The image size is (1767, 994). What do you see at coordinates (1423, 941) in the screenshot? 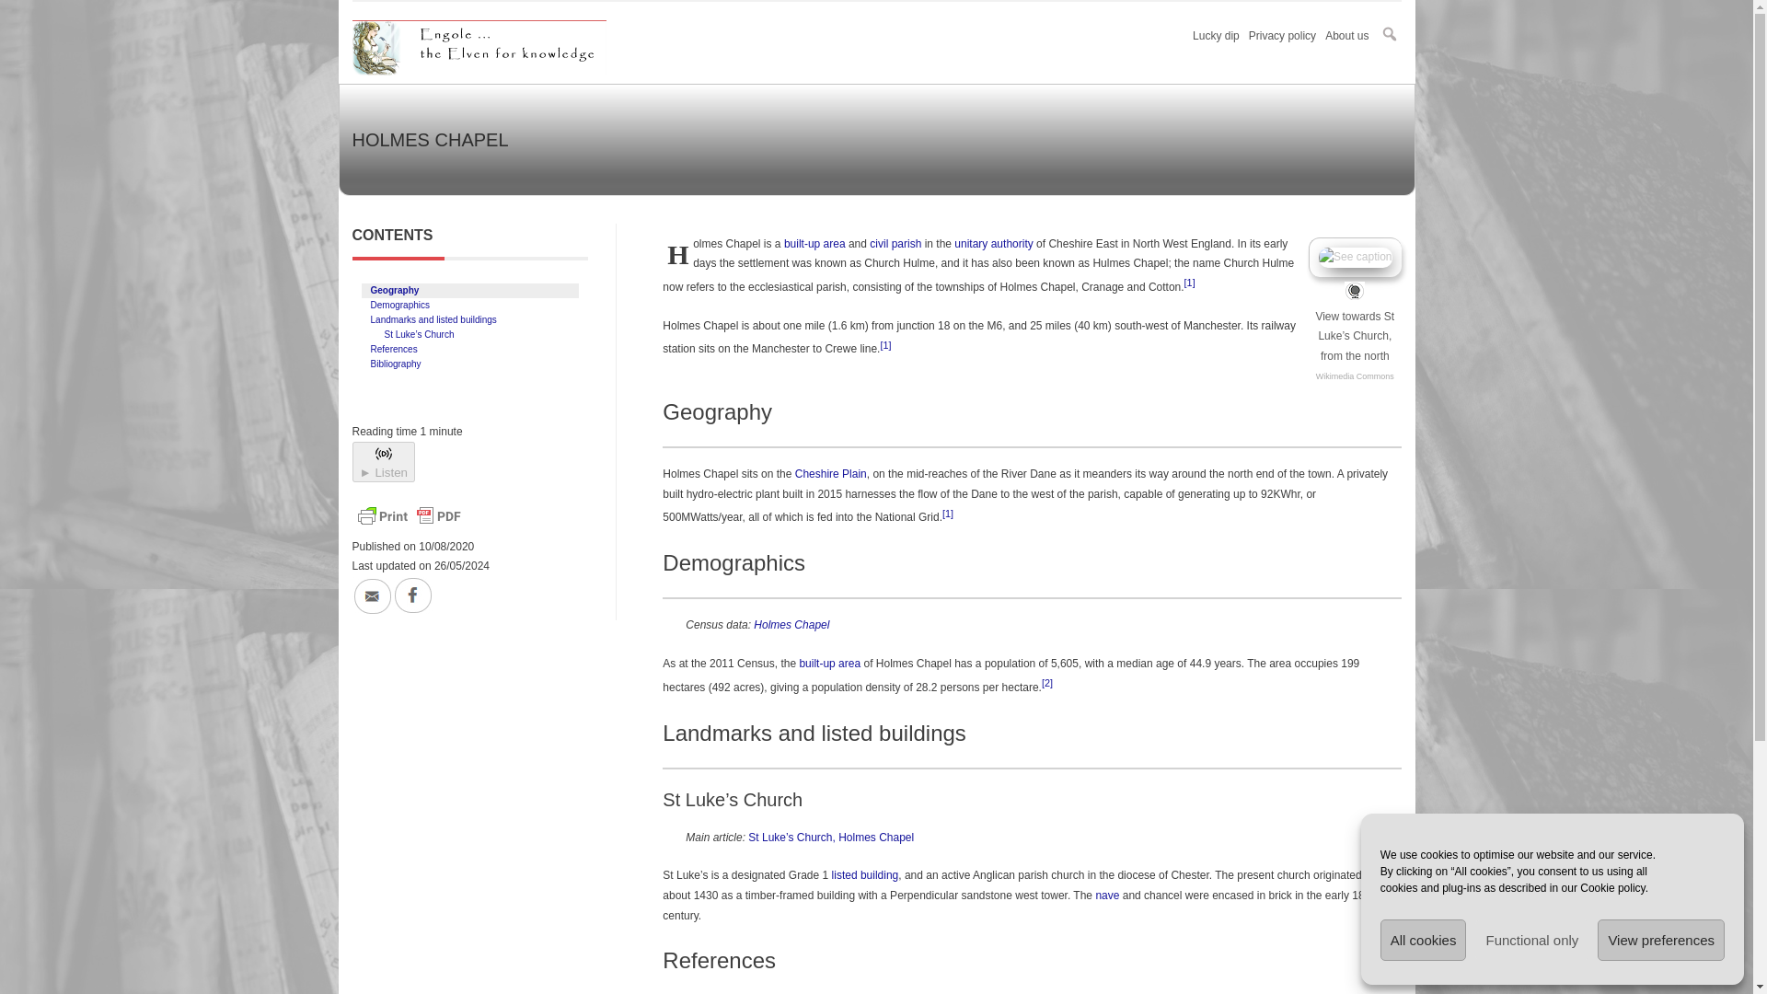
I see `All cookies` at bounding box center [1423, 941].